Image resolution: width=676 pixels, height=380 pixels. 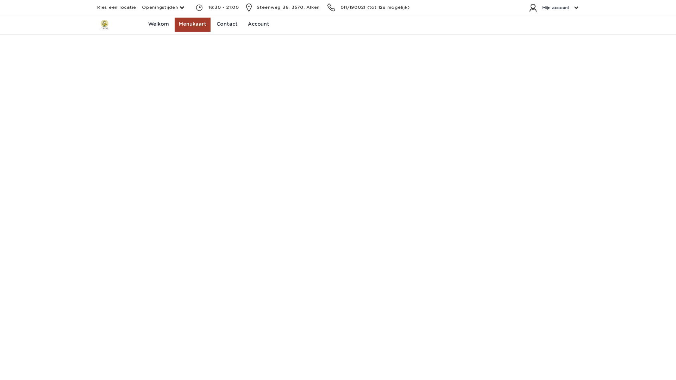 I want to click on Contact, so click(x=227, y=25).